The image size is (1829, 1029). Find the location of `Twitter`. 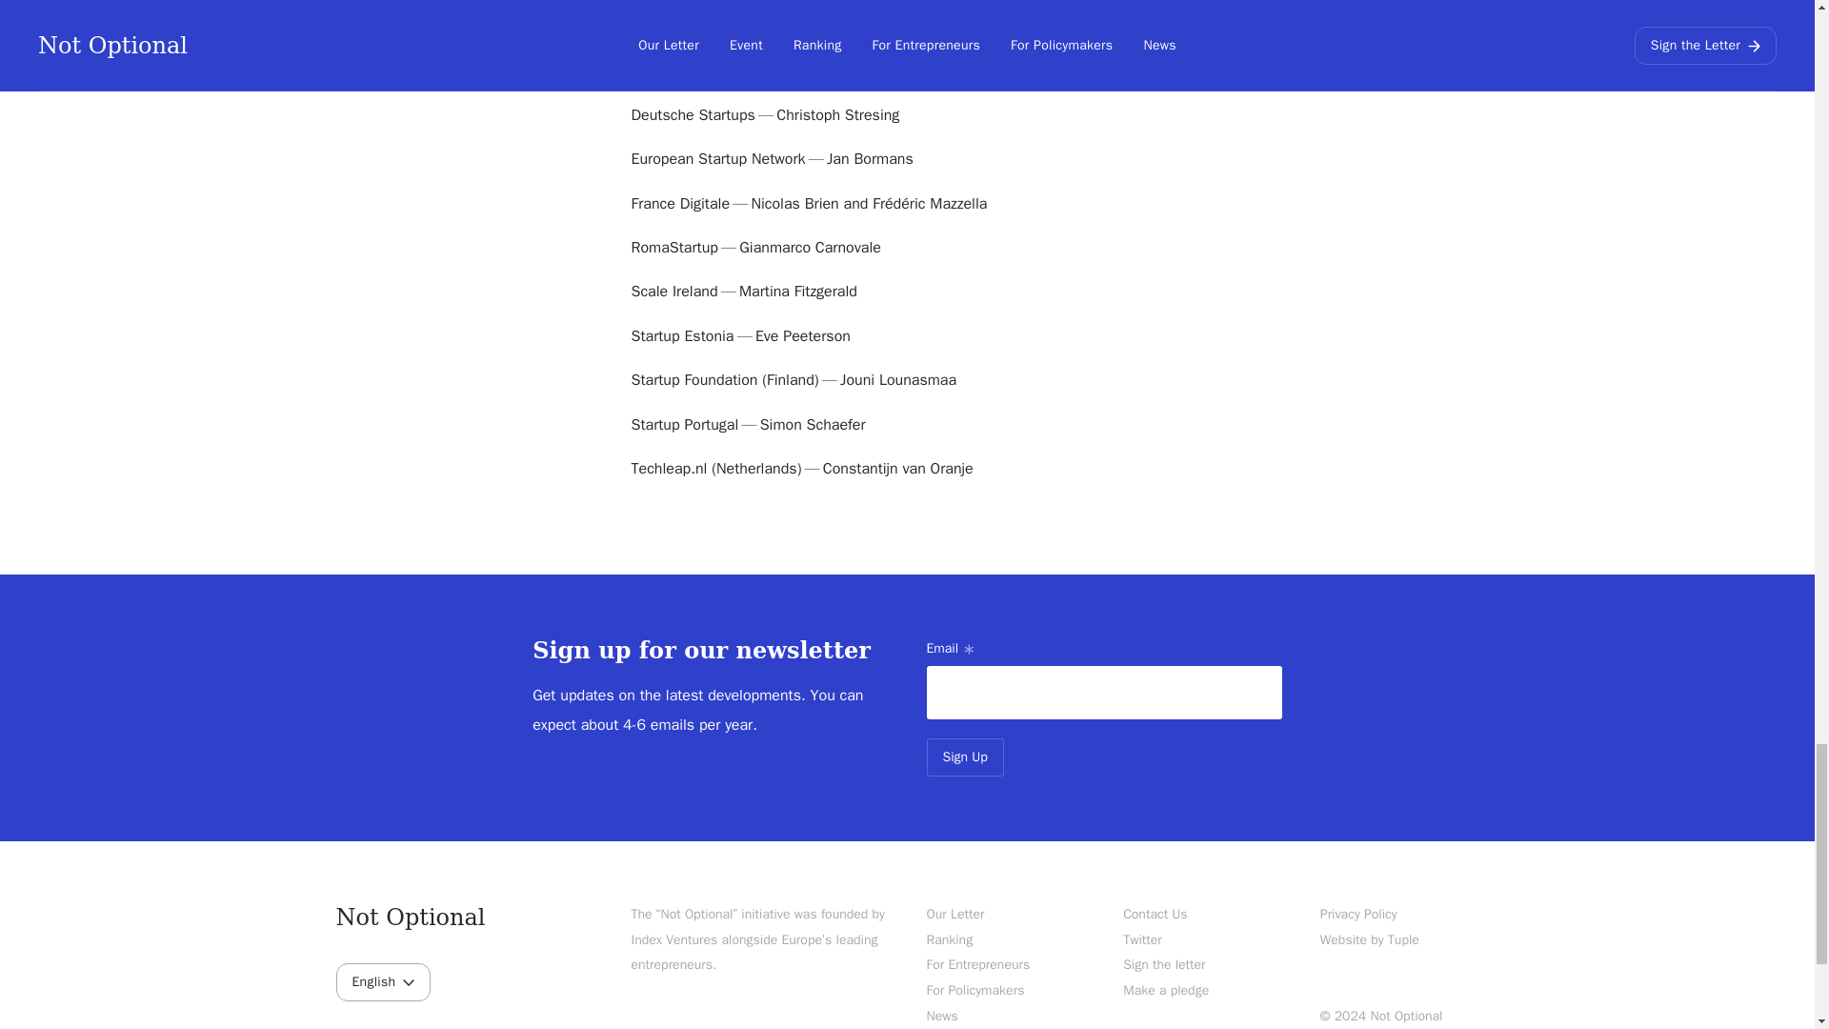

Twitter is located at coordinates (1141, 939).